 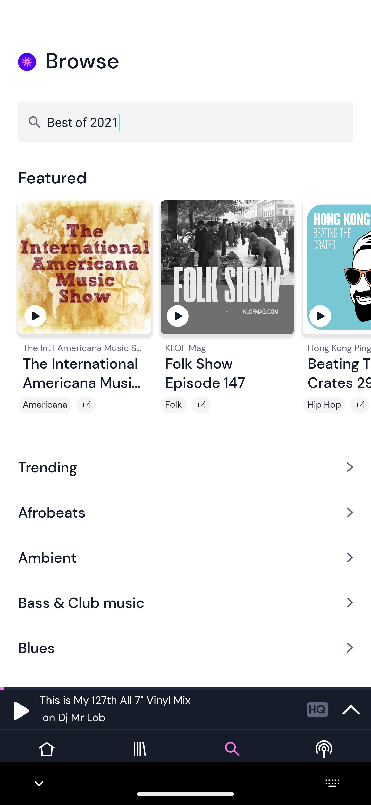 I want to click on Home tab, so click(x=46, y=756).